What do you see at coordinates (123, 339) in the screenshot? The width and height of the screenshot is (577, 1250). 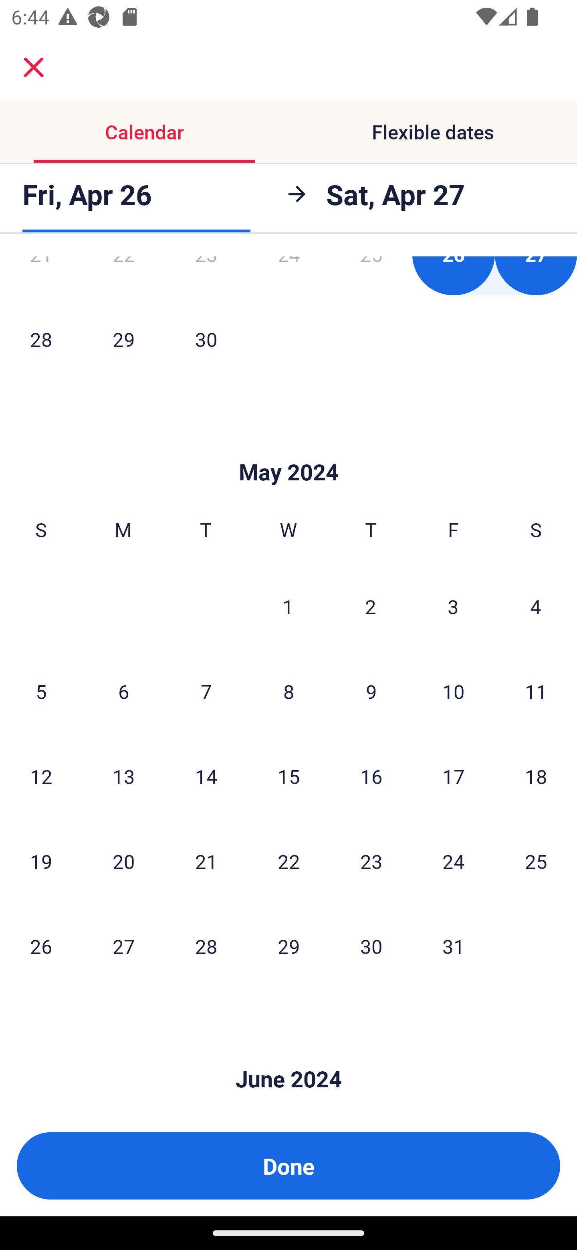 I see `29 Monday, April 29, 2024` at bounding box center [123, 339].